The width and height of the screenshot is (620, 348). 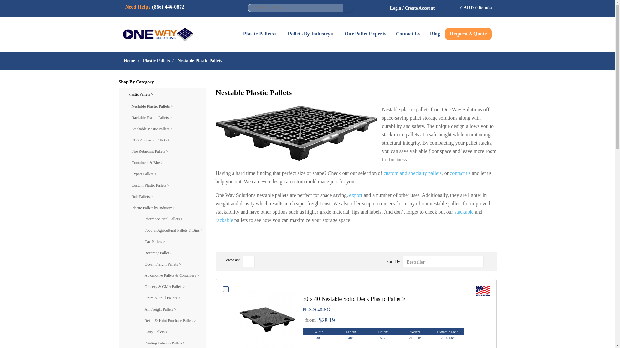 I want to click on Contact Us, so click(x=408, y=34).